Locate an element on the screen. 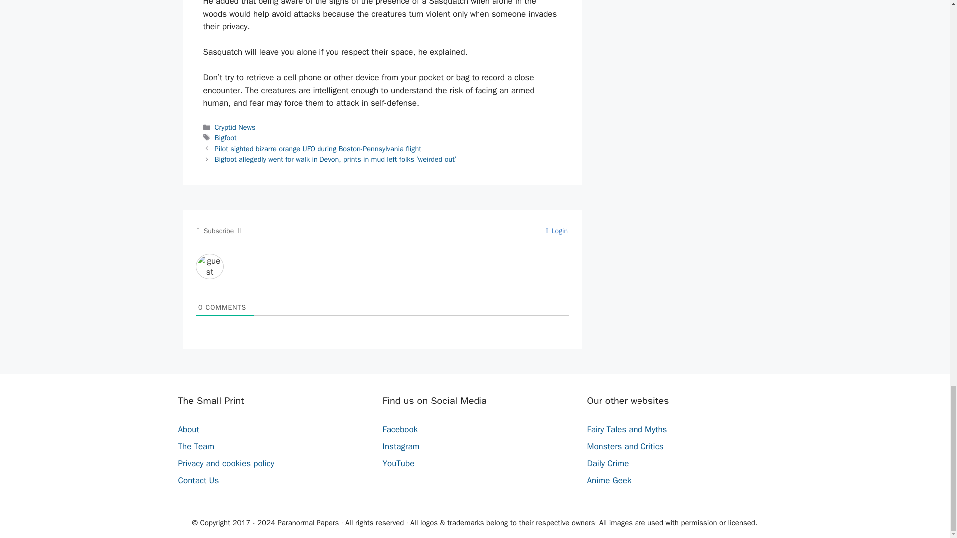  Login is located at coordinates (556, 230).